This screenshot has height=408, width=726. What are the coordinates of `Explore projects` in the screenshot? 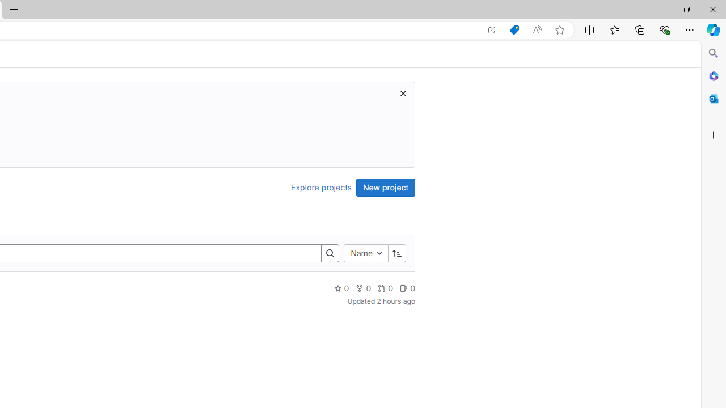 It's located at (321, 187).